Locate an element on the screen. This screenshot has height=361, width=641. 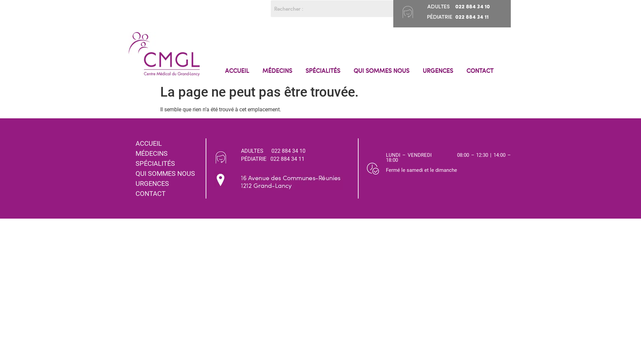
022 884 34 10 is located at coordinates (288, 151).